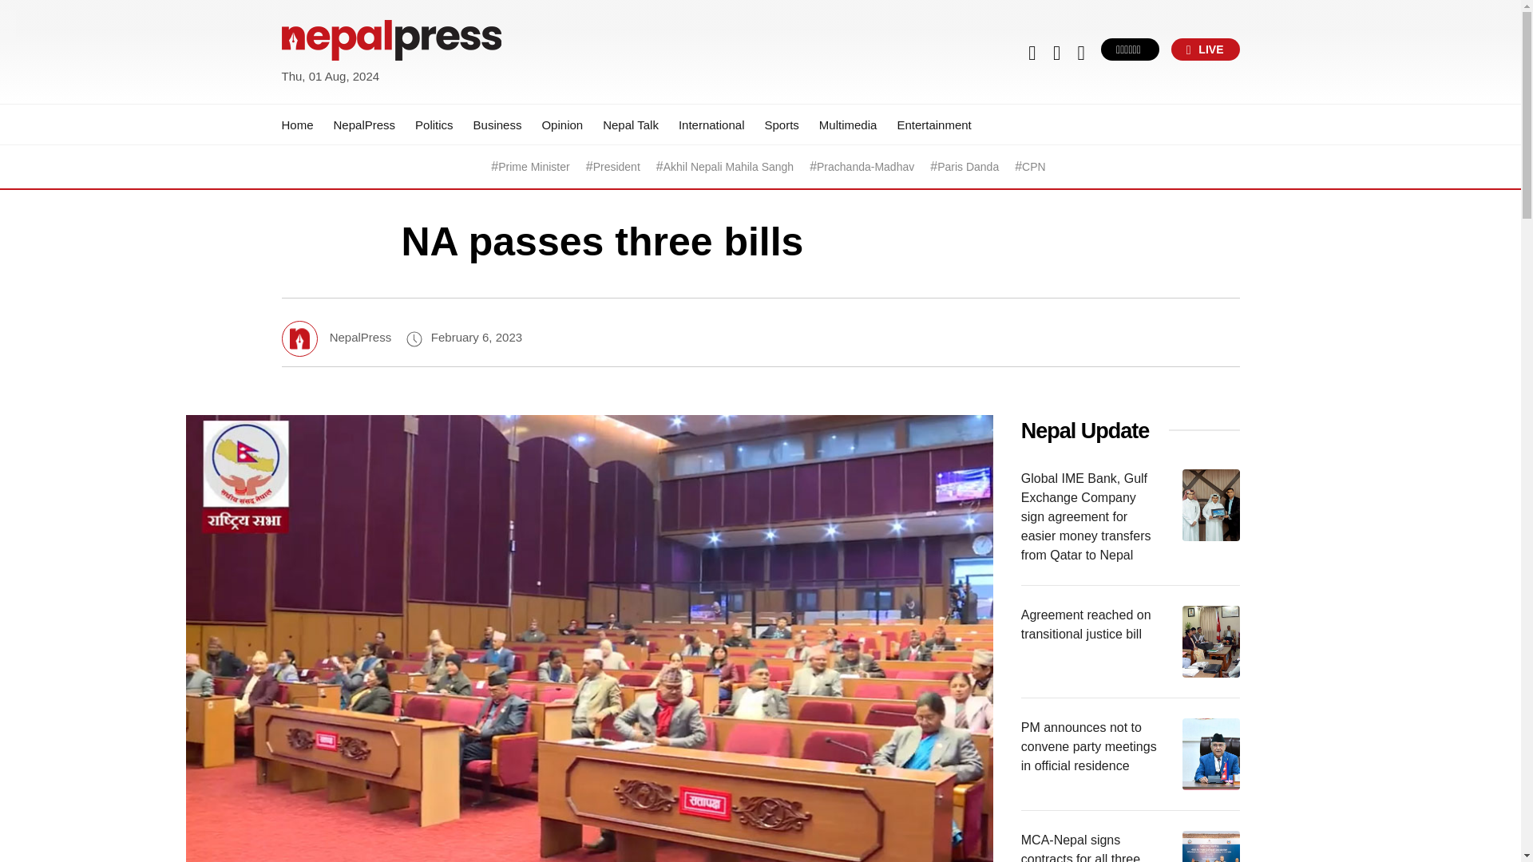 The height and width of the screenshot is (862, 1533). What do you see at coordinates (498, 125) in the screenshot?
I see `Business` at bounding box center [498, 125].